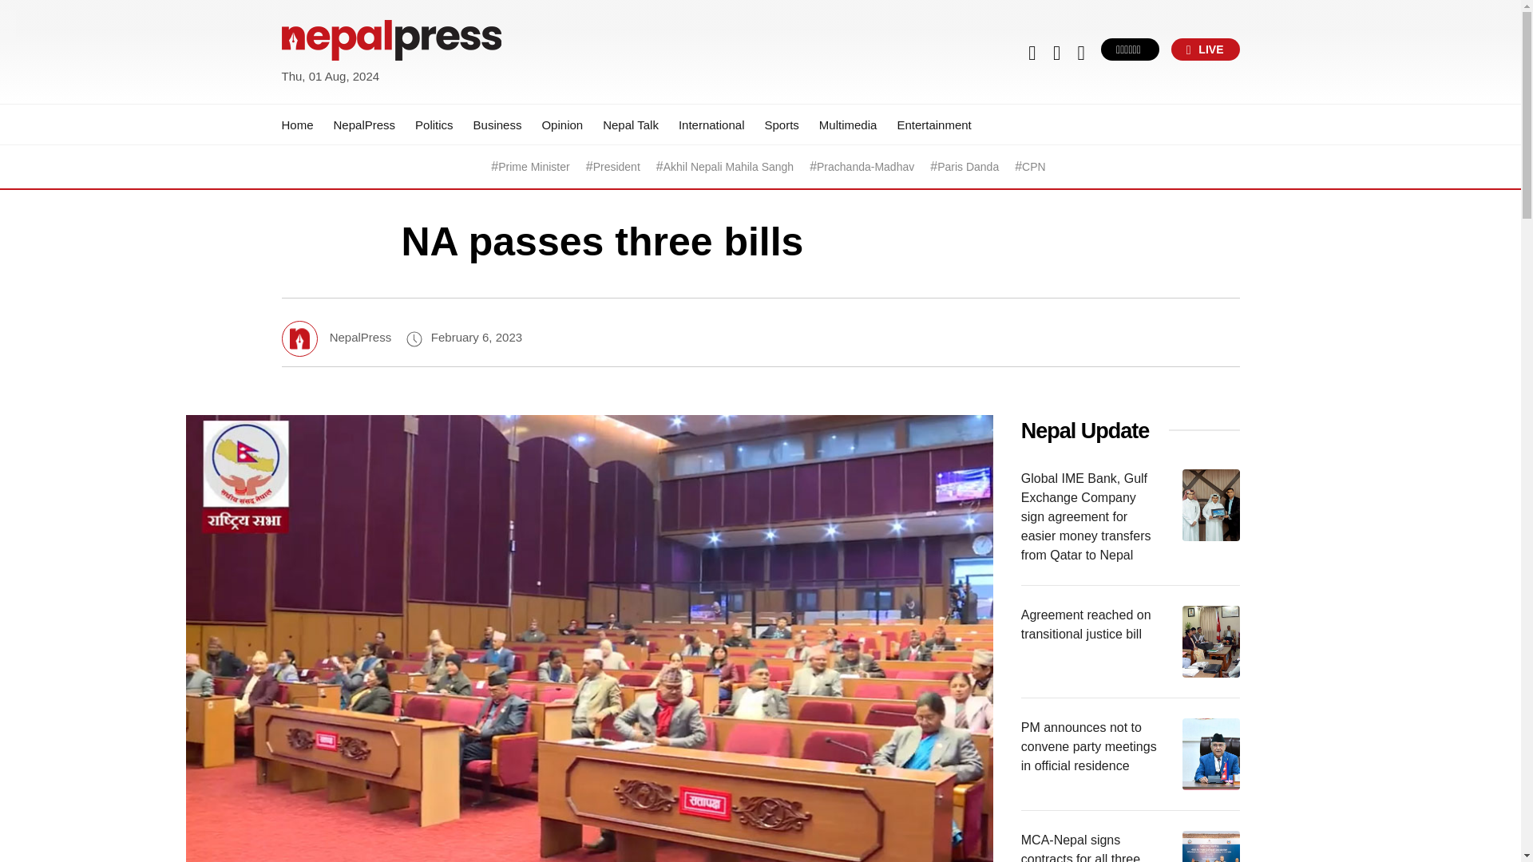 The height and width of the screenshot is (862, 1533). What do you see at coordinates (498, 125) in the screenshot?
I see `Business` at bounding box center [498, 125].